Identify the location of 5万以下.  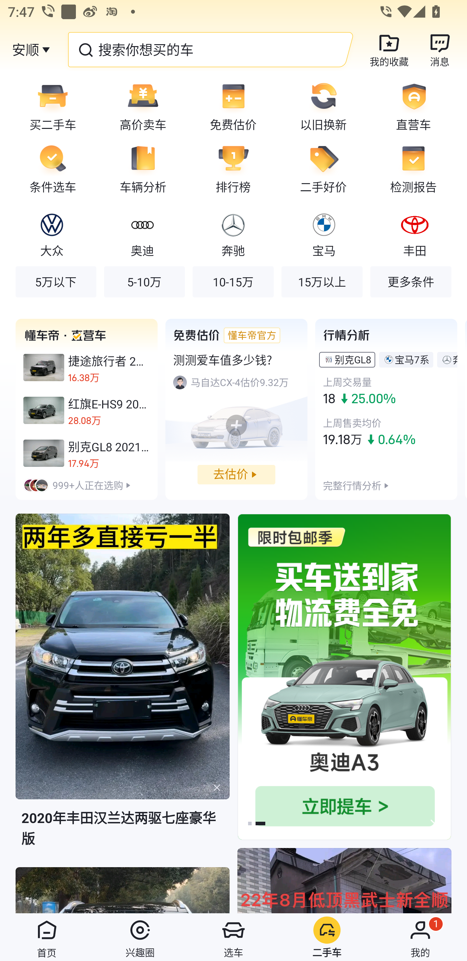
(56, 281).